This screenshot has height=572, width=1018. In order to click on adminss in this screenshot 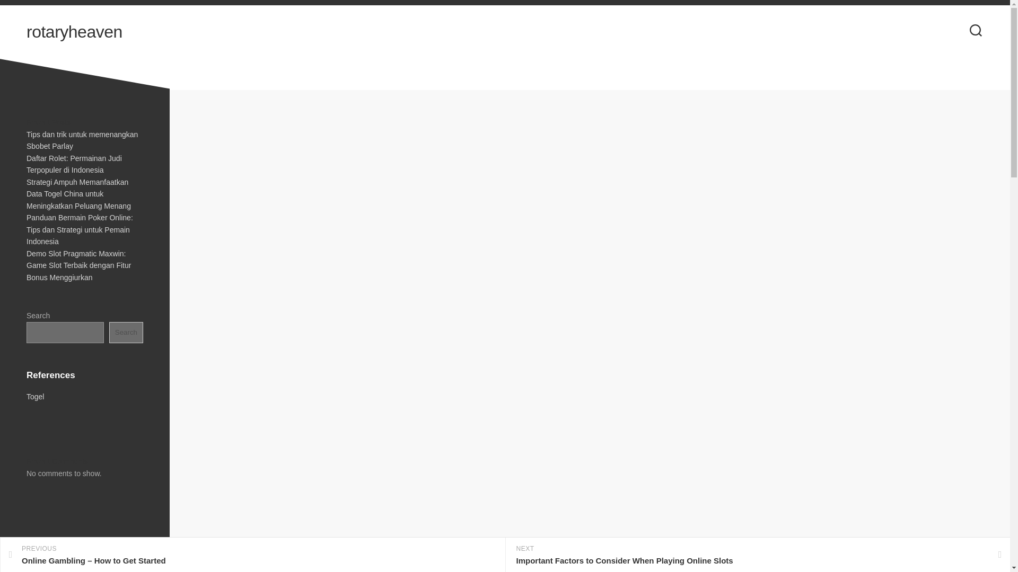, I will do `click(523, 196)`.